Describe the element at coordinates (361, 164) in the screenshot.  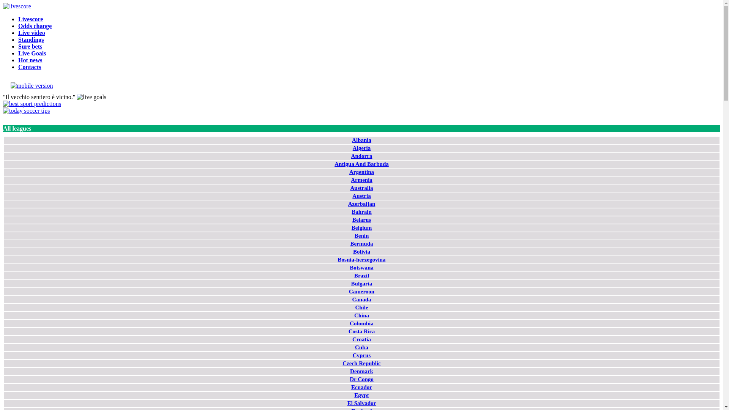
I see `Antigua And Barbuda` at that location.